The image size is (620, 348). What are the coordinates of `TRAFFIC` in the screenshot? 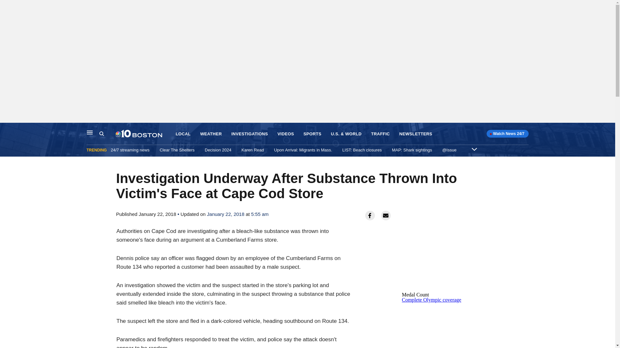 It's located at (380, 134).